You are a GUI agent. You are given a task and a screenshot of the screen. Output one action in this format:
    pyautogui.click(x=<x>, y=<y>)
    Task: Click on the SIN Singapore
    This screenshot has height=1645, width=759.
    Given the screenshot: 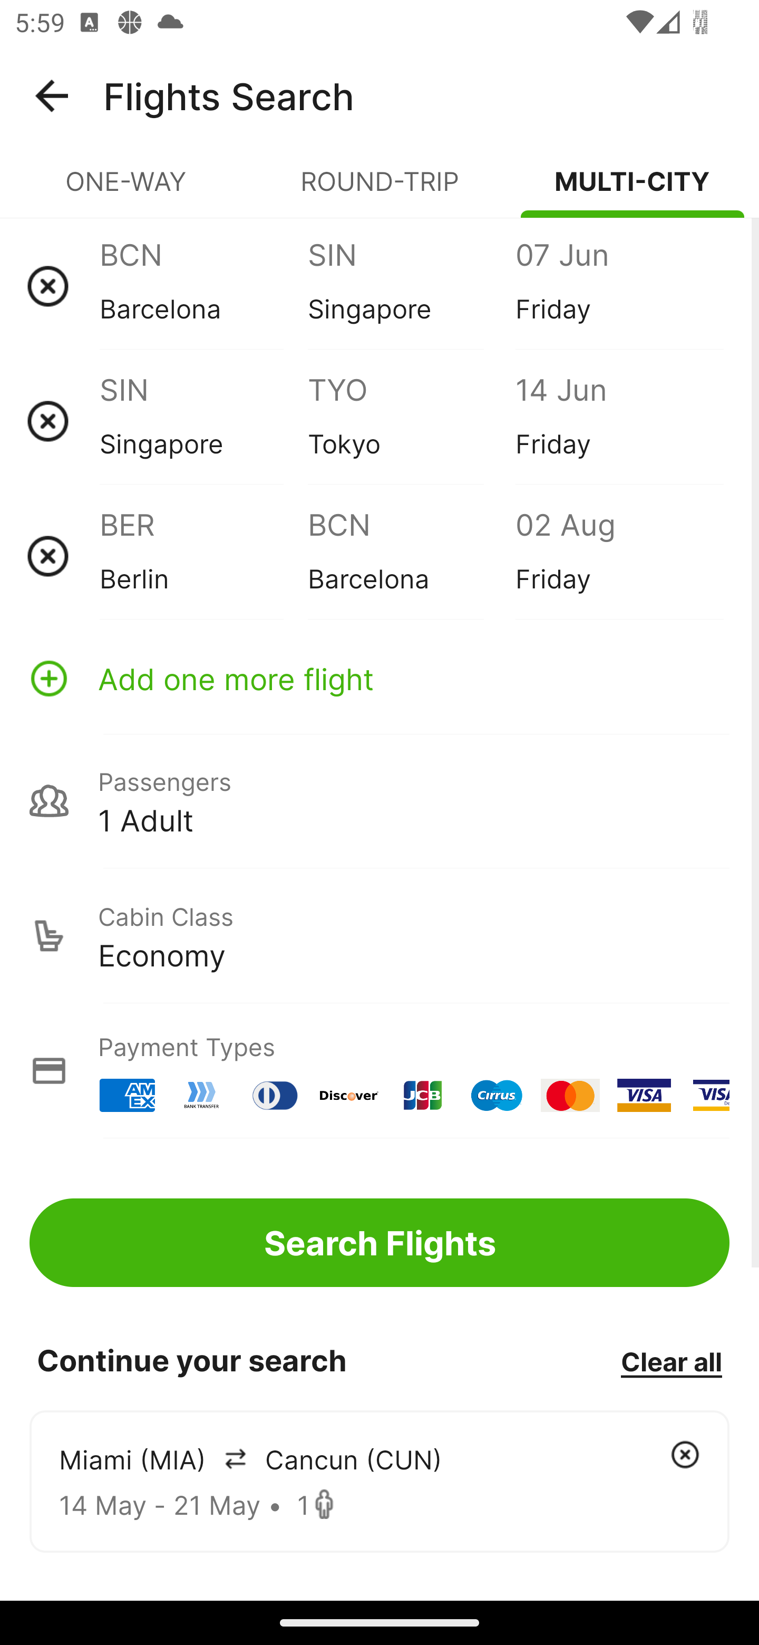 What is the action you would take?
    pyautogui.click(x=203, y=421)
    